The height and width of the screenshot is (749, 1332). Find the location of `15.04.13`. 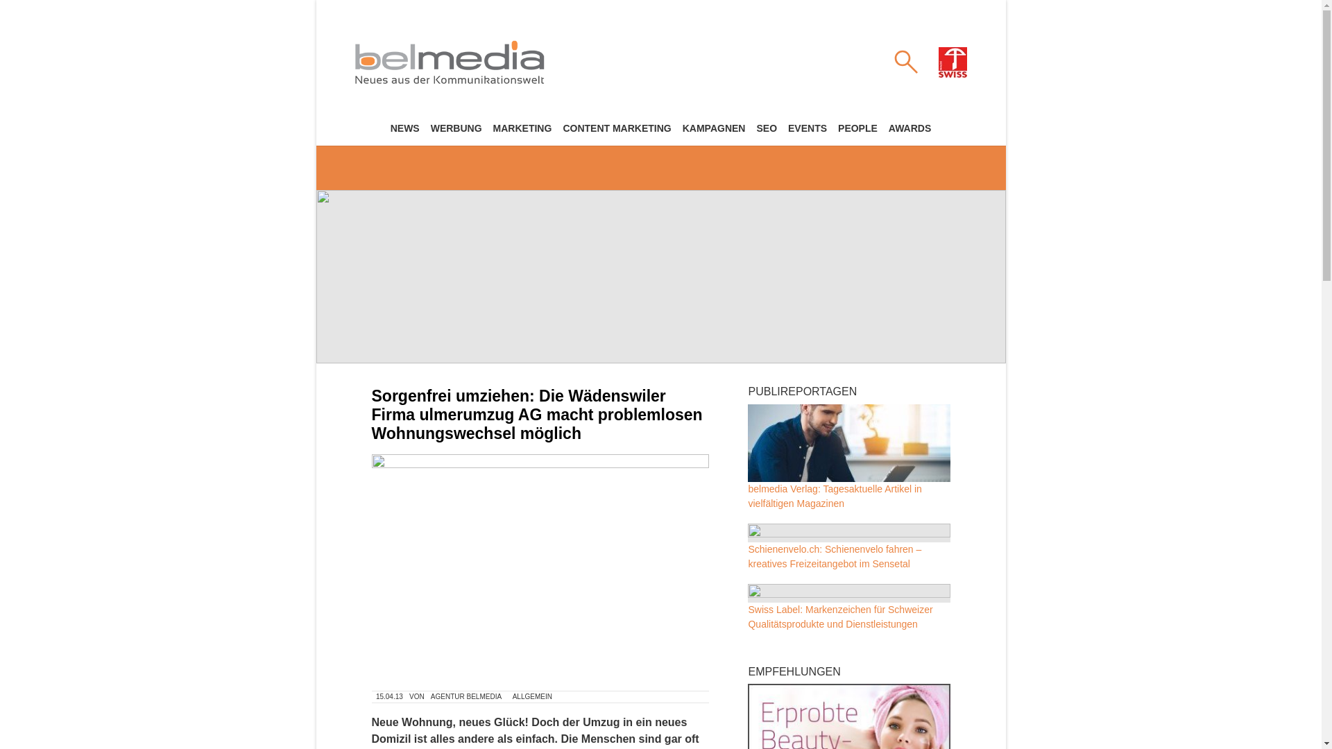

15.04.13 is located at coordinates (390, 697).